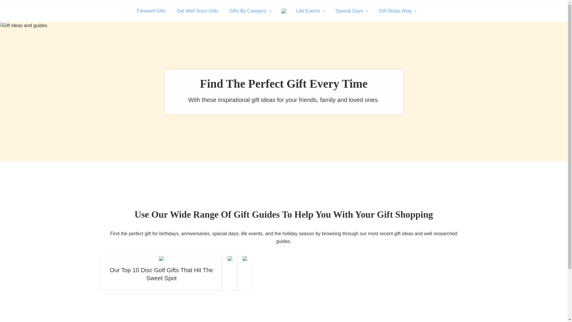 Image resolution: width=572 pixels, height=322 pixels. I want to click on Our Top 10 Disc Golf Gifts That Hit The Sweet Spot, so click(161, 274).